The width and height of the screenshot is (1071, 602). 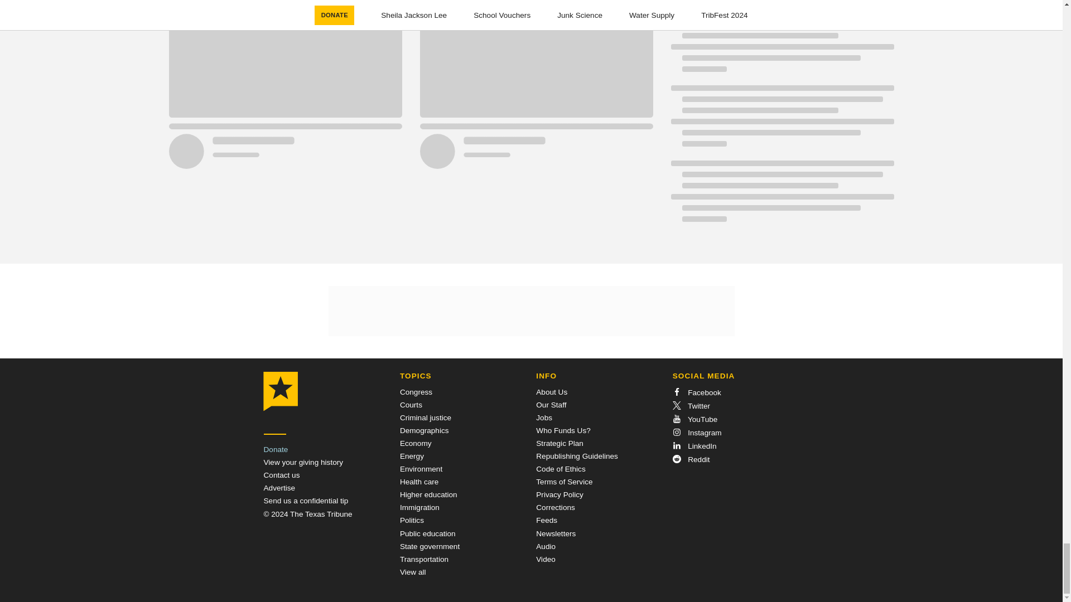 What do you see at coordinates (546, 546) in the screenshot?
I see `Audio` at bounding box center [546, 546].